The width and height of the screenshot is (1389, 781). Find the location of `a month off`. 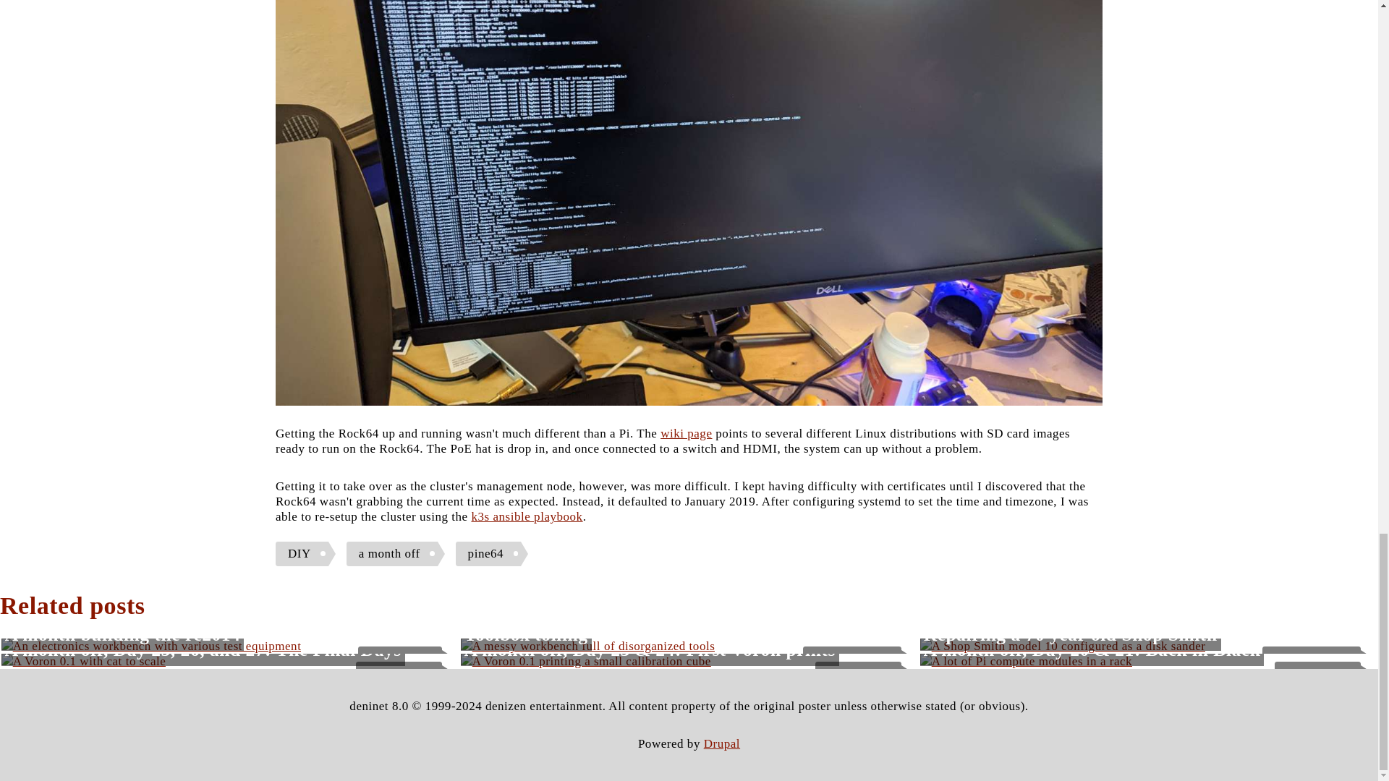

a month off is located at coordinates (395, 554).